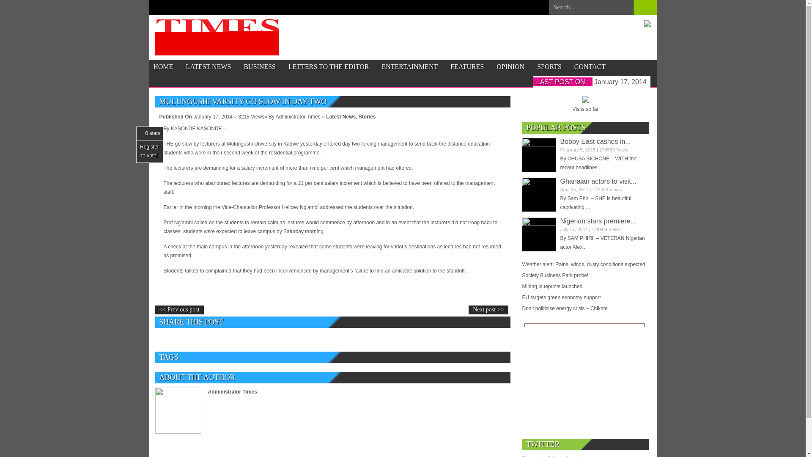 The image size is (812, 457). What do you see at coordinates (585, 276) in the screenshot?
I see `Society Business Park probe!` at bounding box center [585, 276].